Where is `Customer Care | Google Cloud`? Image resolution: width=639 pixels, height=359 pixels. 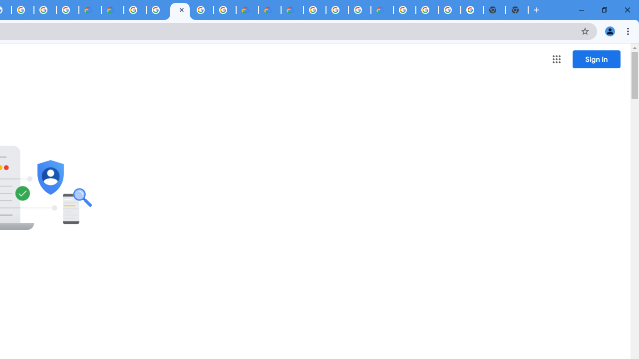
Customer Care | Google Cloud is located at coordinates (247, 10).